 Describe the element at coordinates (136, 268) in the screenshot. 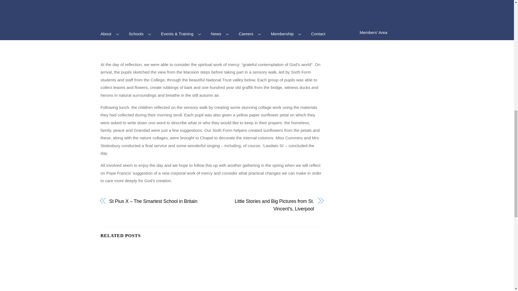

I see `Thornton-College-2` at that location.